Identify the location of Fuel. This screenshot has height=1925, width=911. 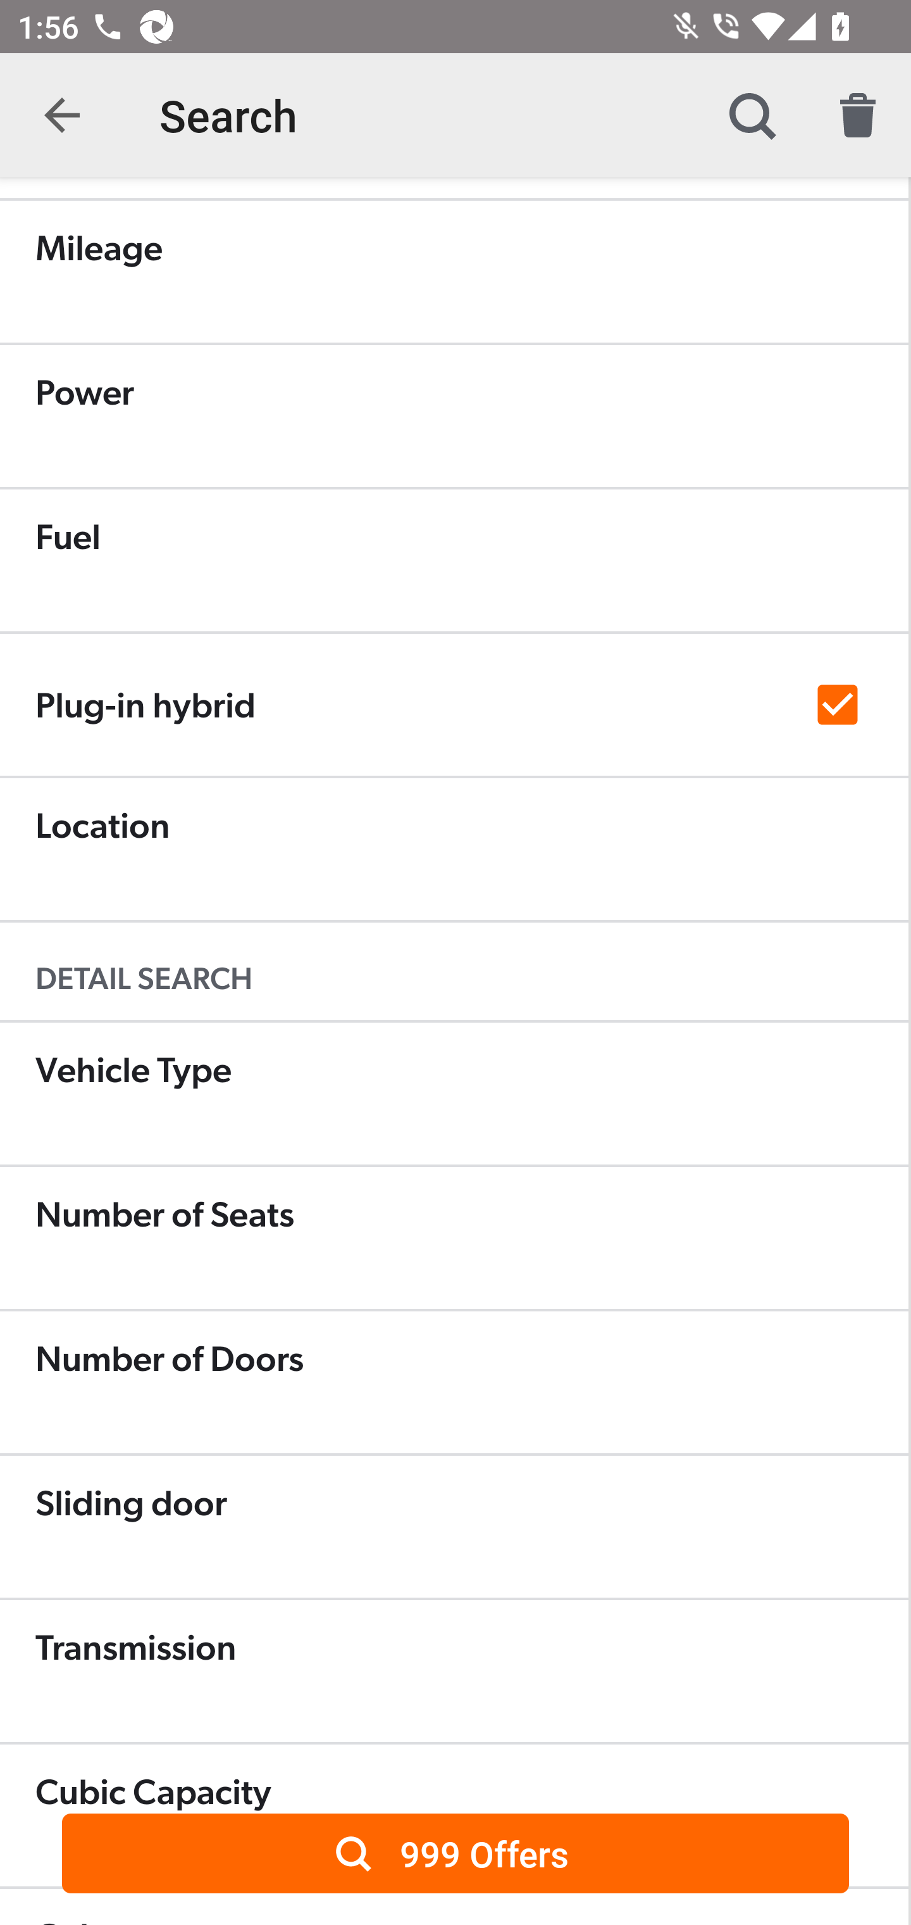
(454, 560).